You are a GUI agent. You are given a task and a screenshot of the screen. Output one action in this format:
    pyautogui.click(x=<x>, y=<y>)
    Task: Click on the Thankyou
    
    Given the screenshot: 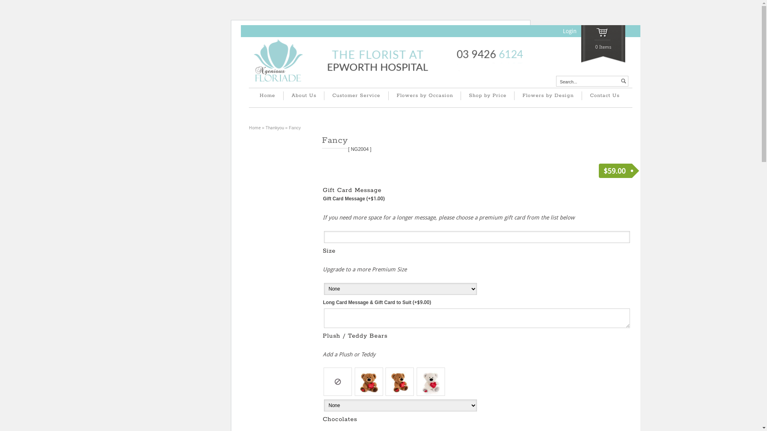 What is the action you would take?
    pyautogui.click(x=275, y=128)
    